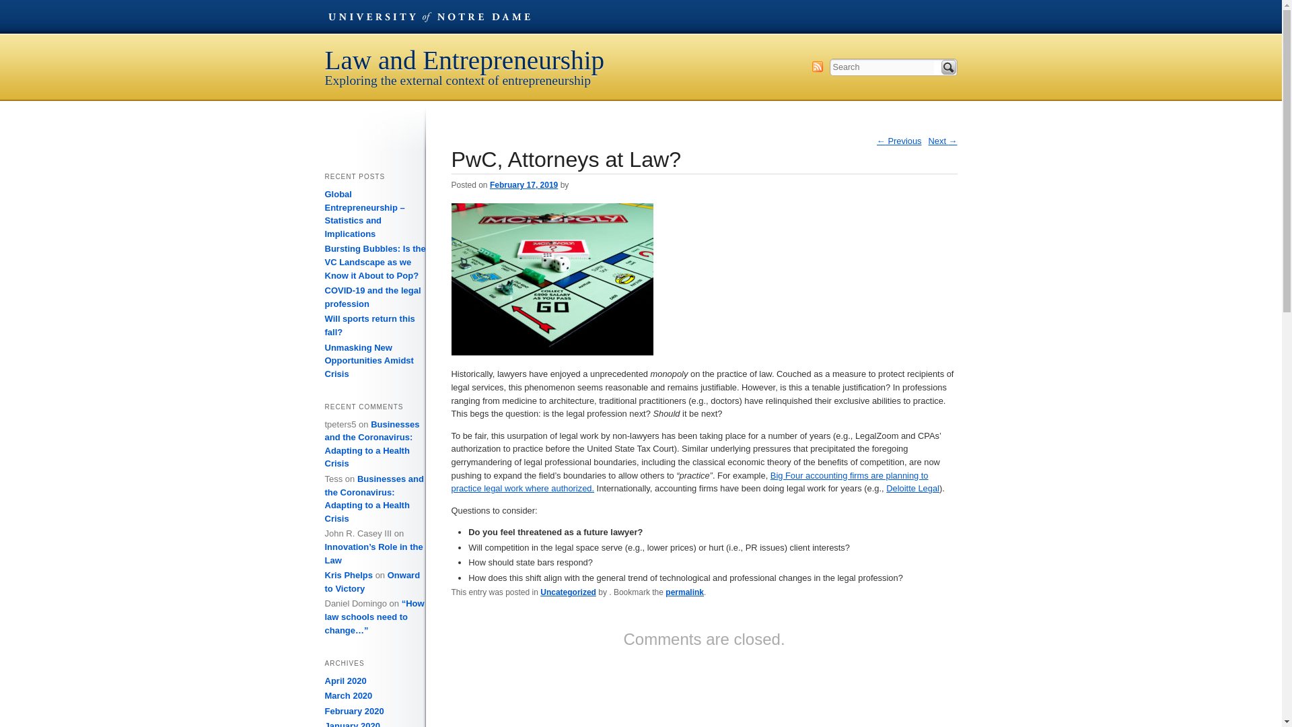 The width and height of the screenshot is (1292, 727). I want to click on Onward to Victory, so click(371, 582).